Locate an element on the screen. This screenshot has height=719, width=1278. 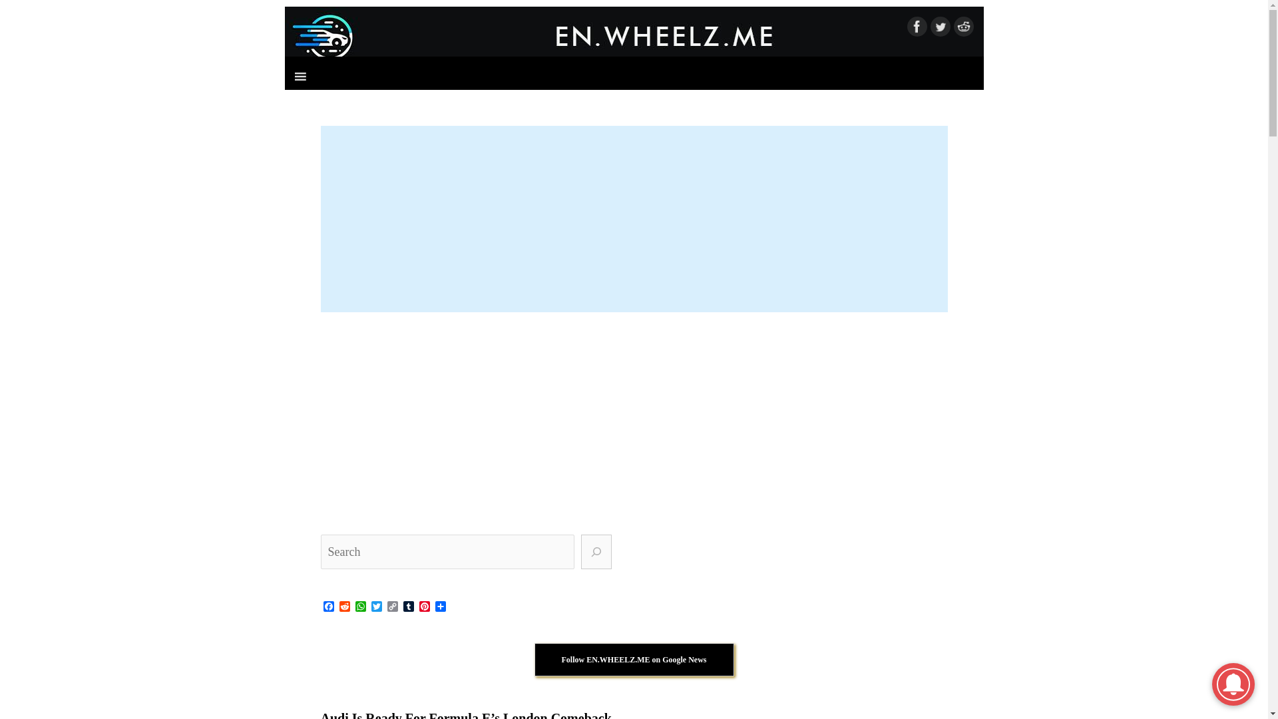
Reddit is located at coordinates (345, 607).